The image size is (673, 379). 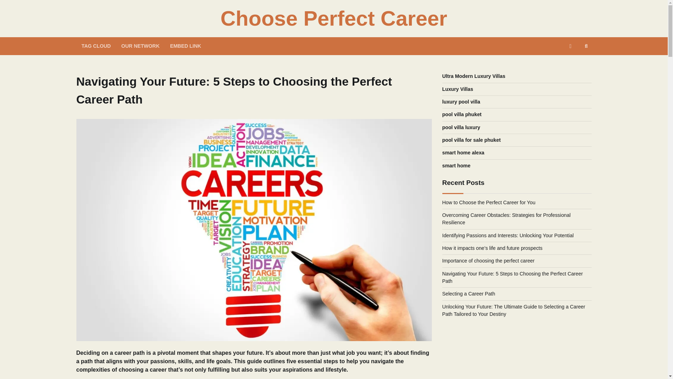 I want to click on luxury pool villa, so click(x=461, y=102).